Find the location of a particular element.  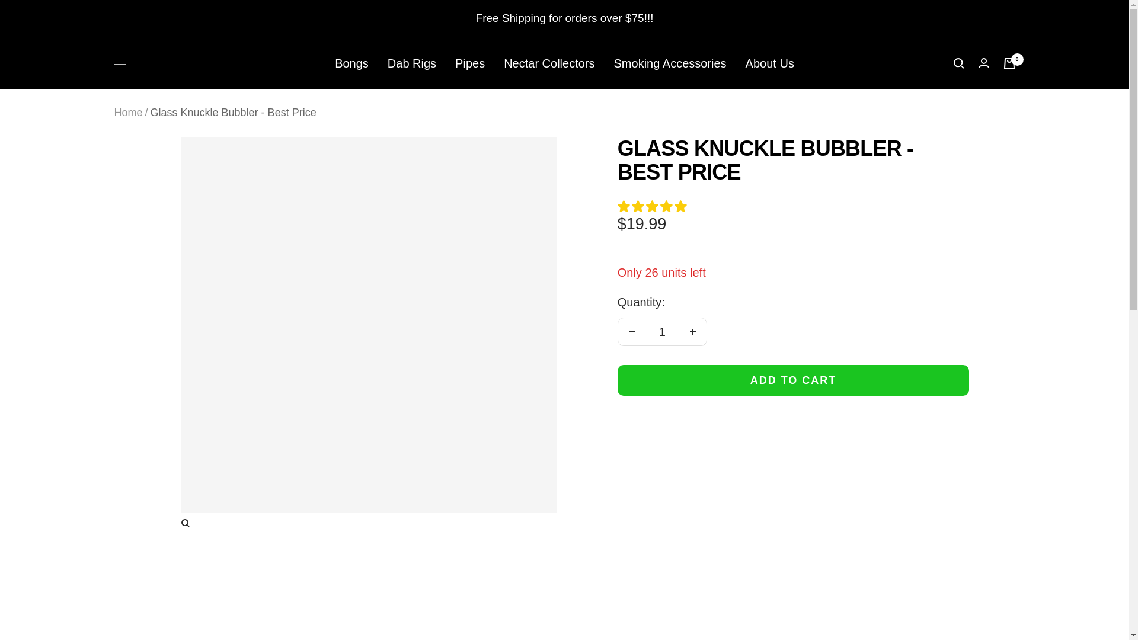

Nectar Collectors is located at coordinates (549, 63).